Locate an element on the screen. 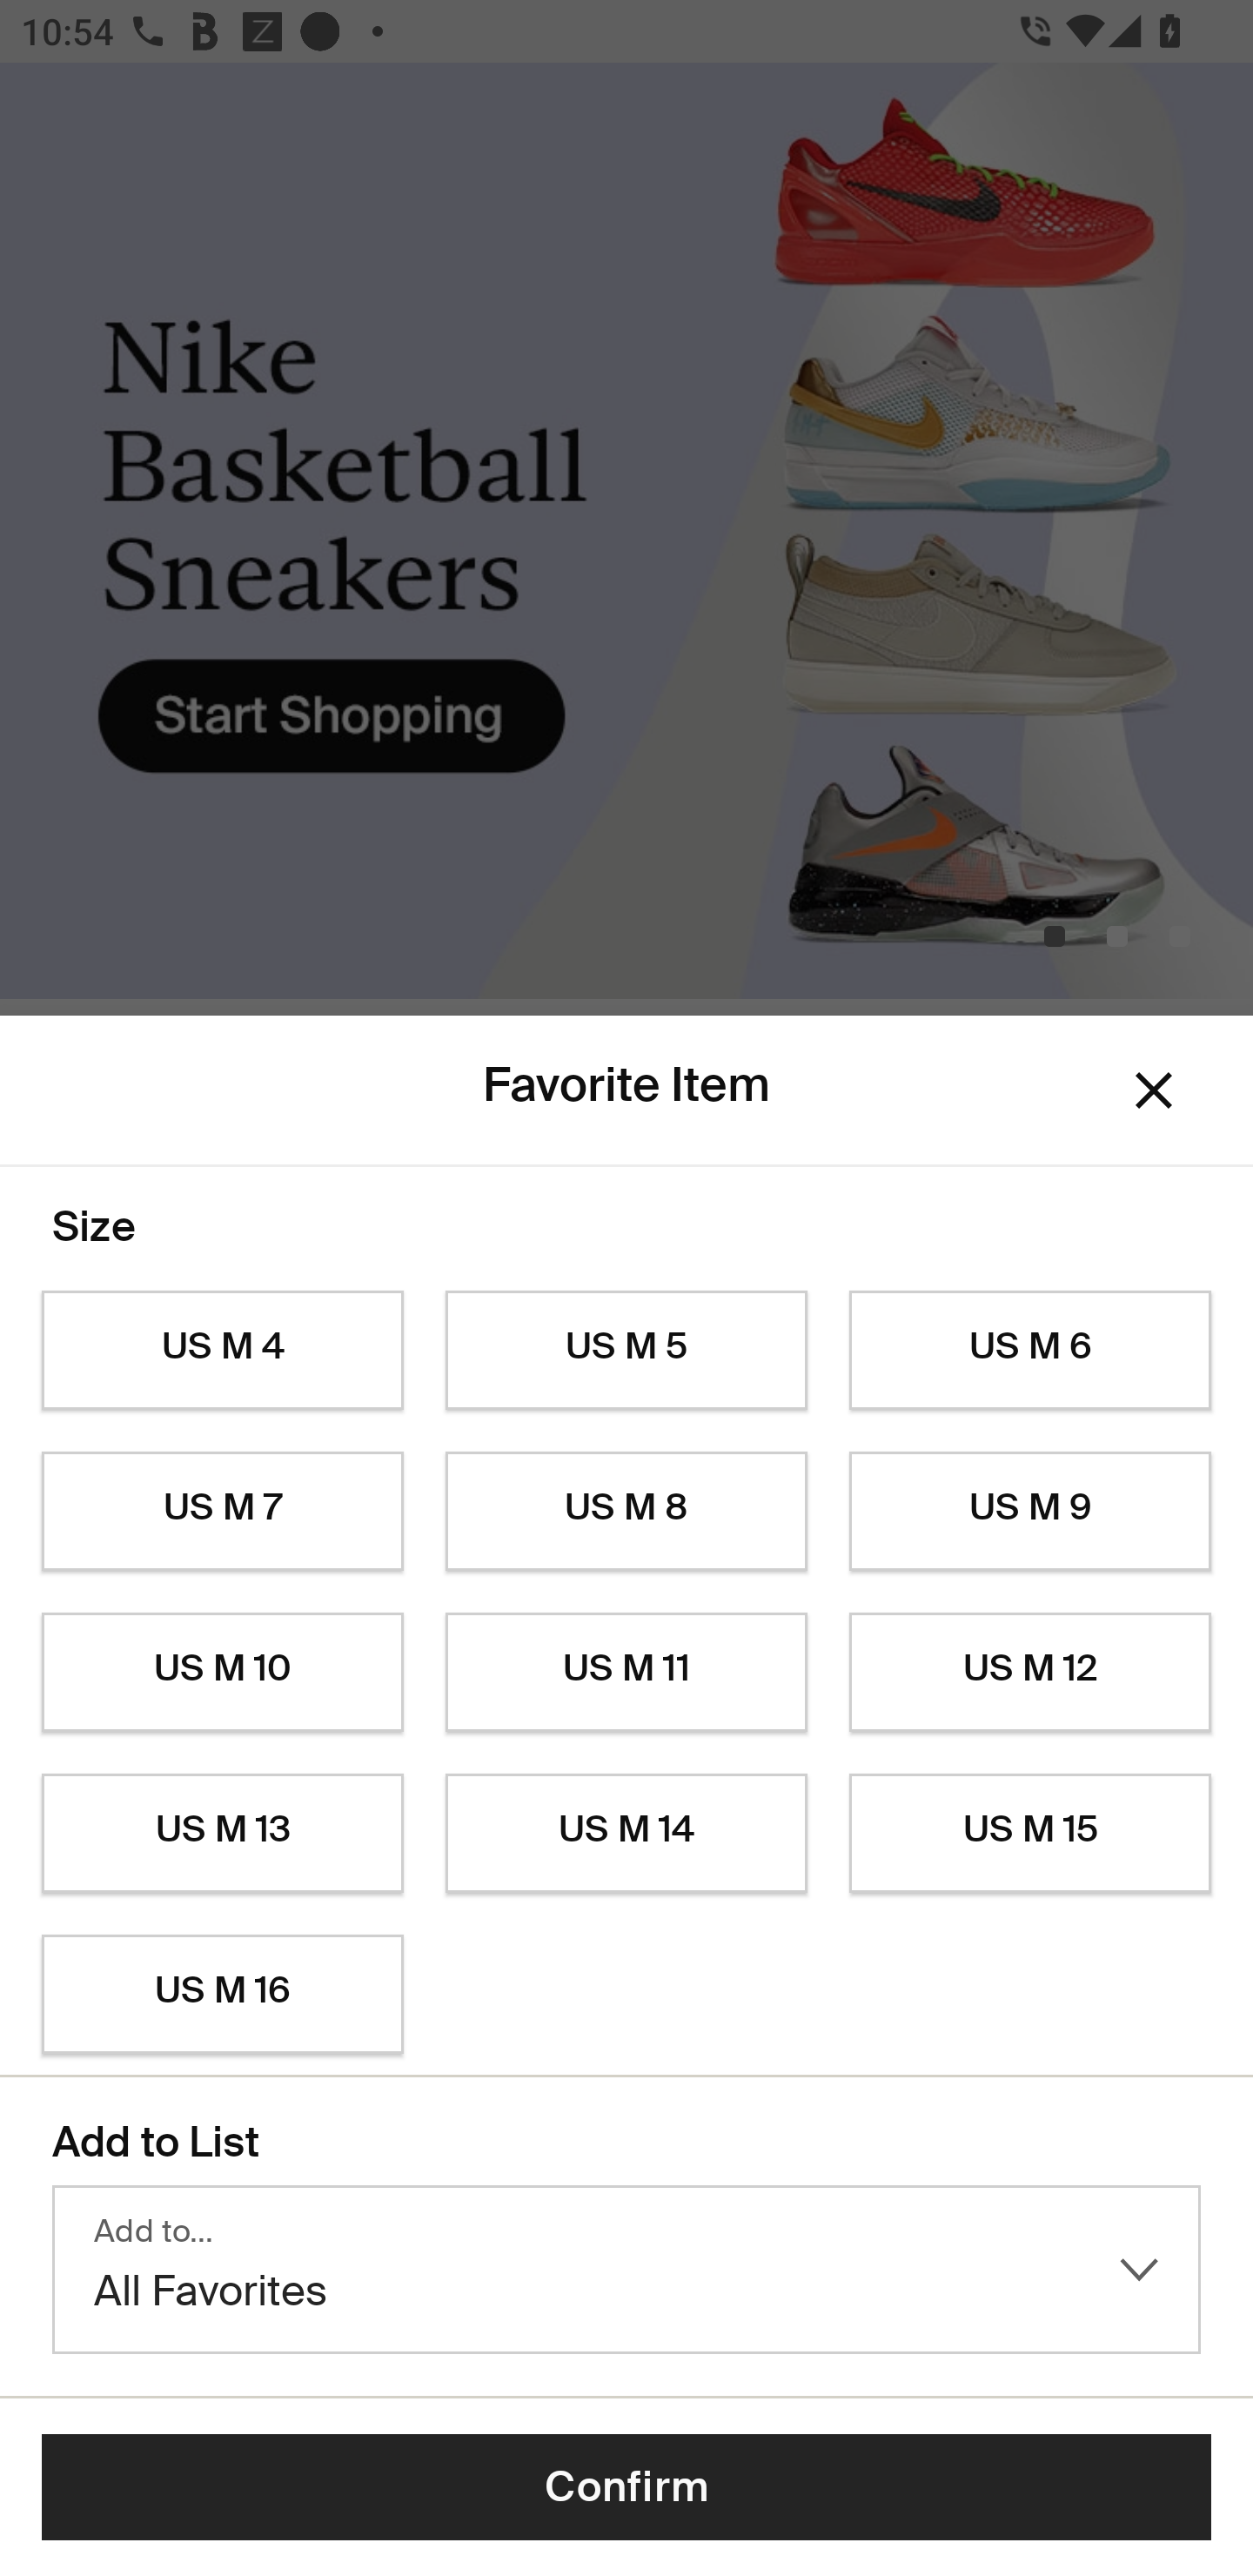 The height and width of the screenshot is (2576, 1253). US M 13 is located at coordinates (222, 1834).